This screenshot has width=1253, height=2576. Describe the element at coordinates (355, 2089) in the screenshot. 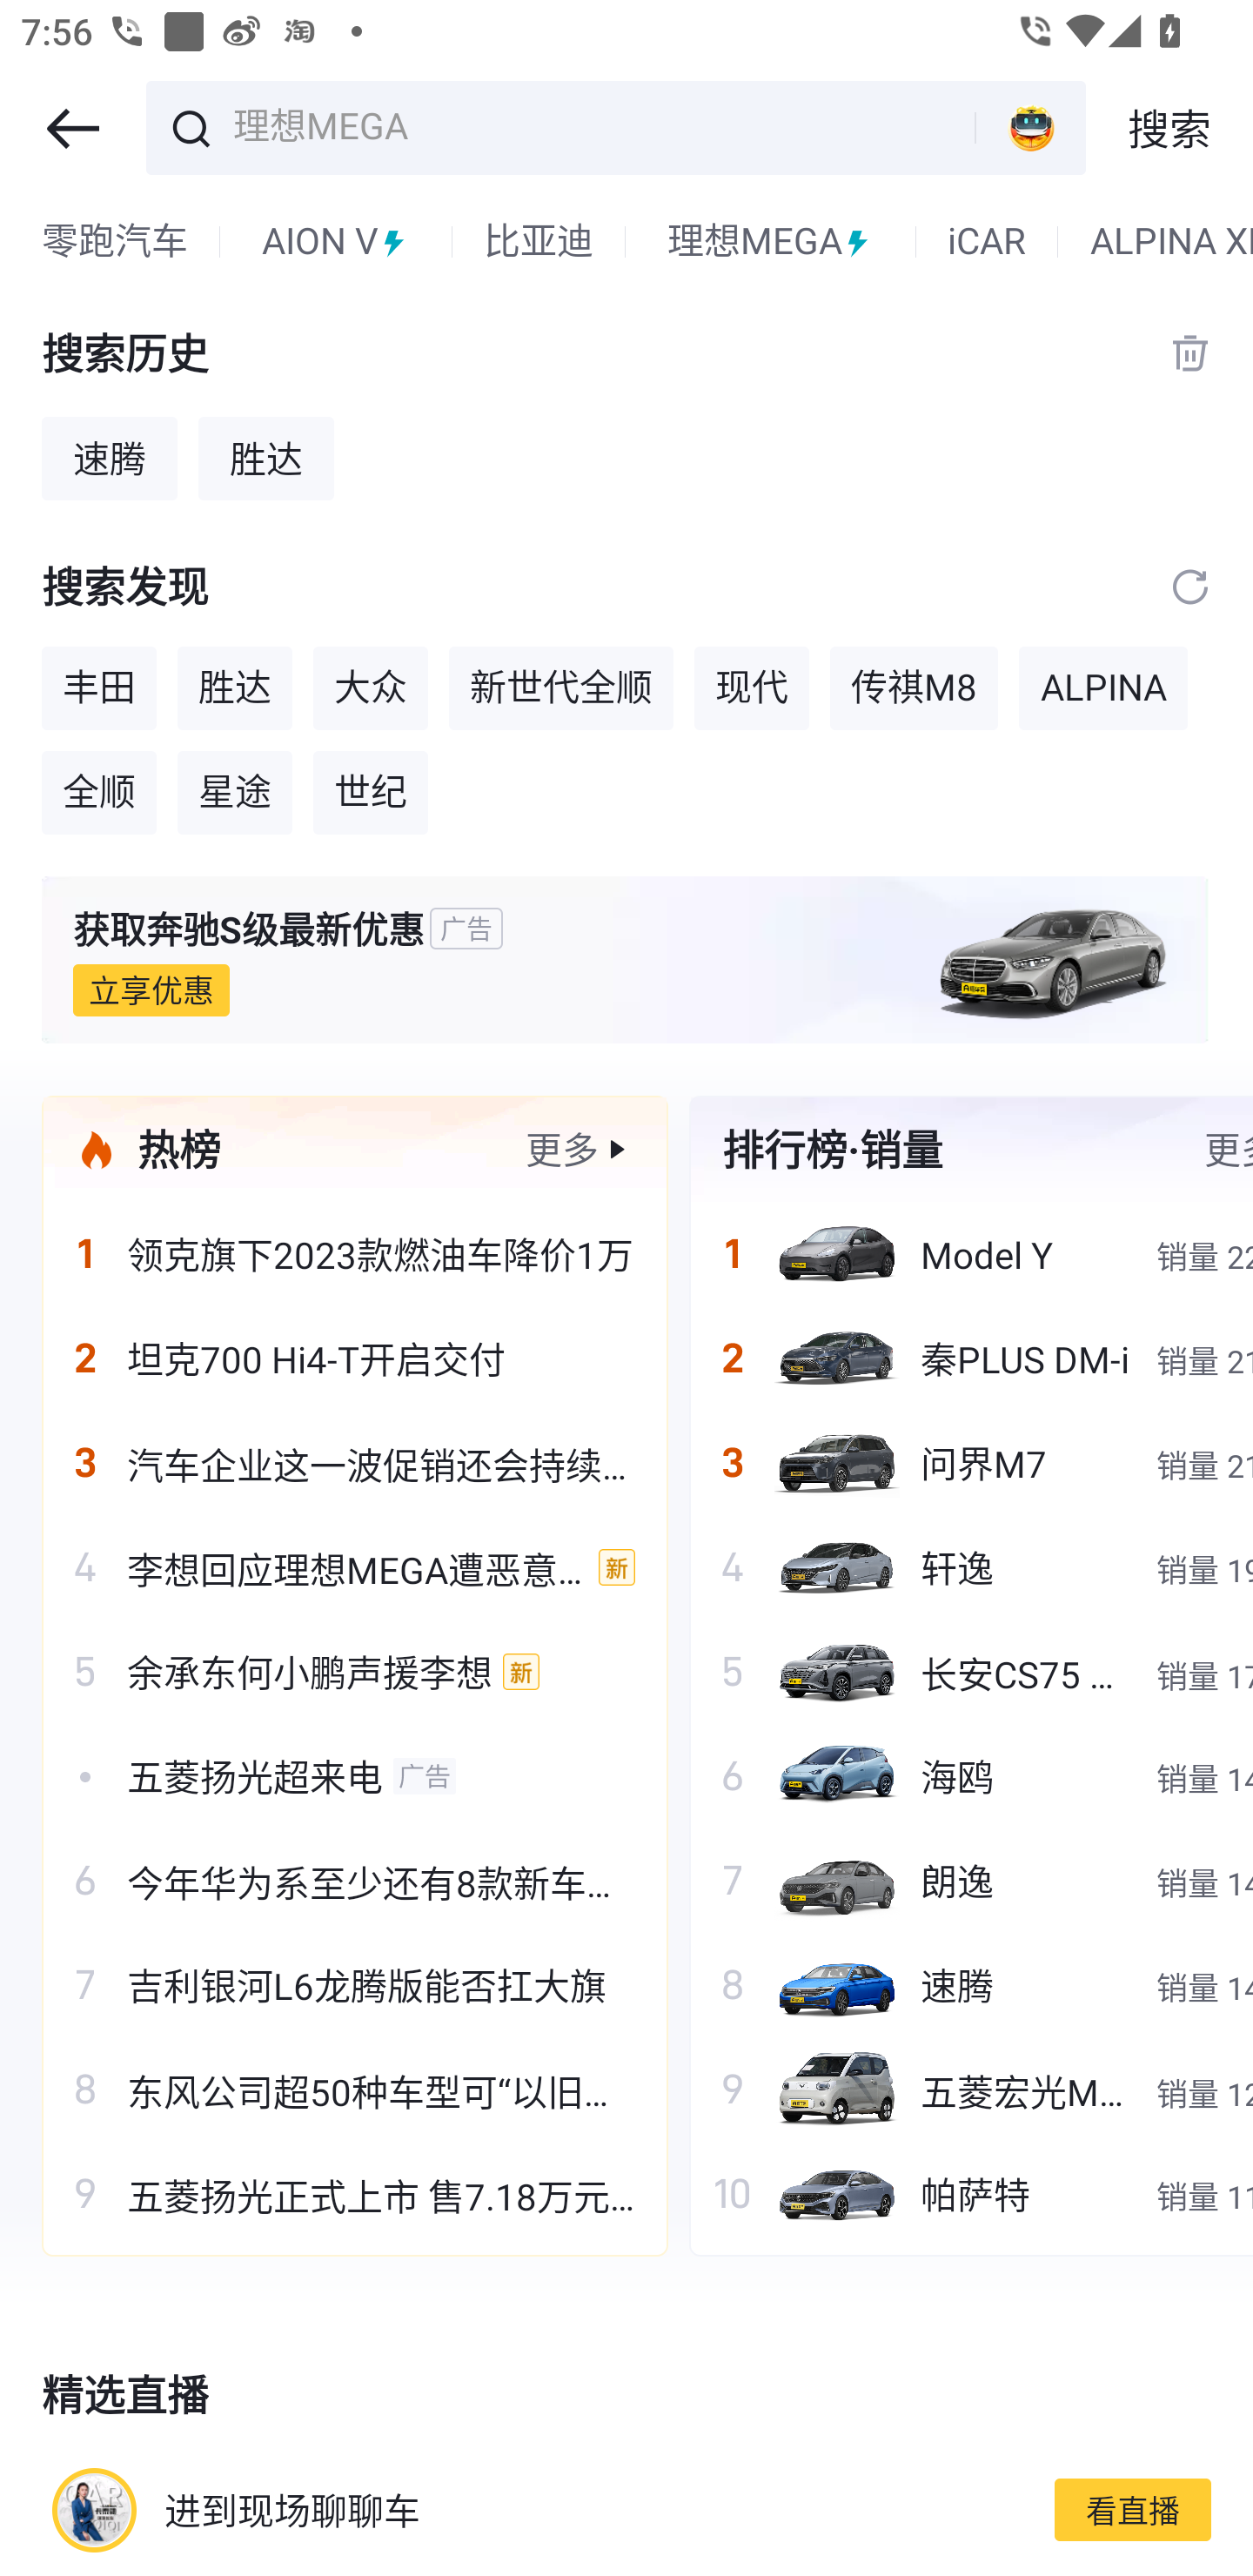

I see `东风公司超50种车型可“以旧换新”` at that location.